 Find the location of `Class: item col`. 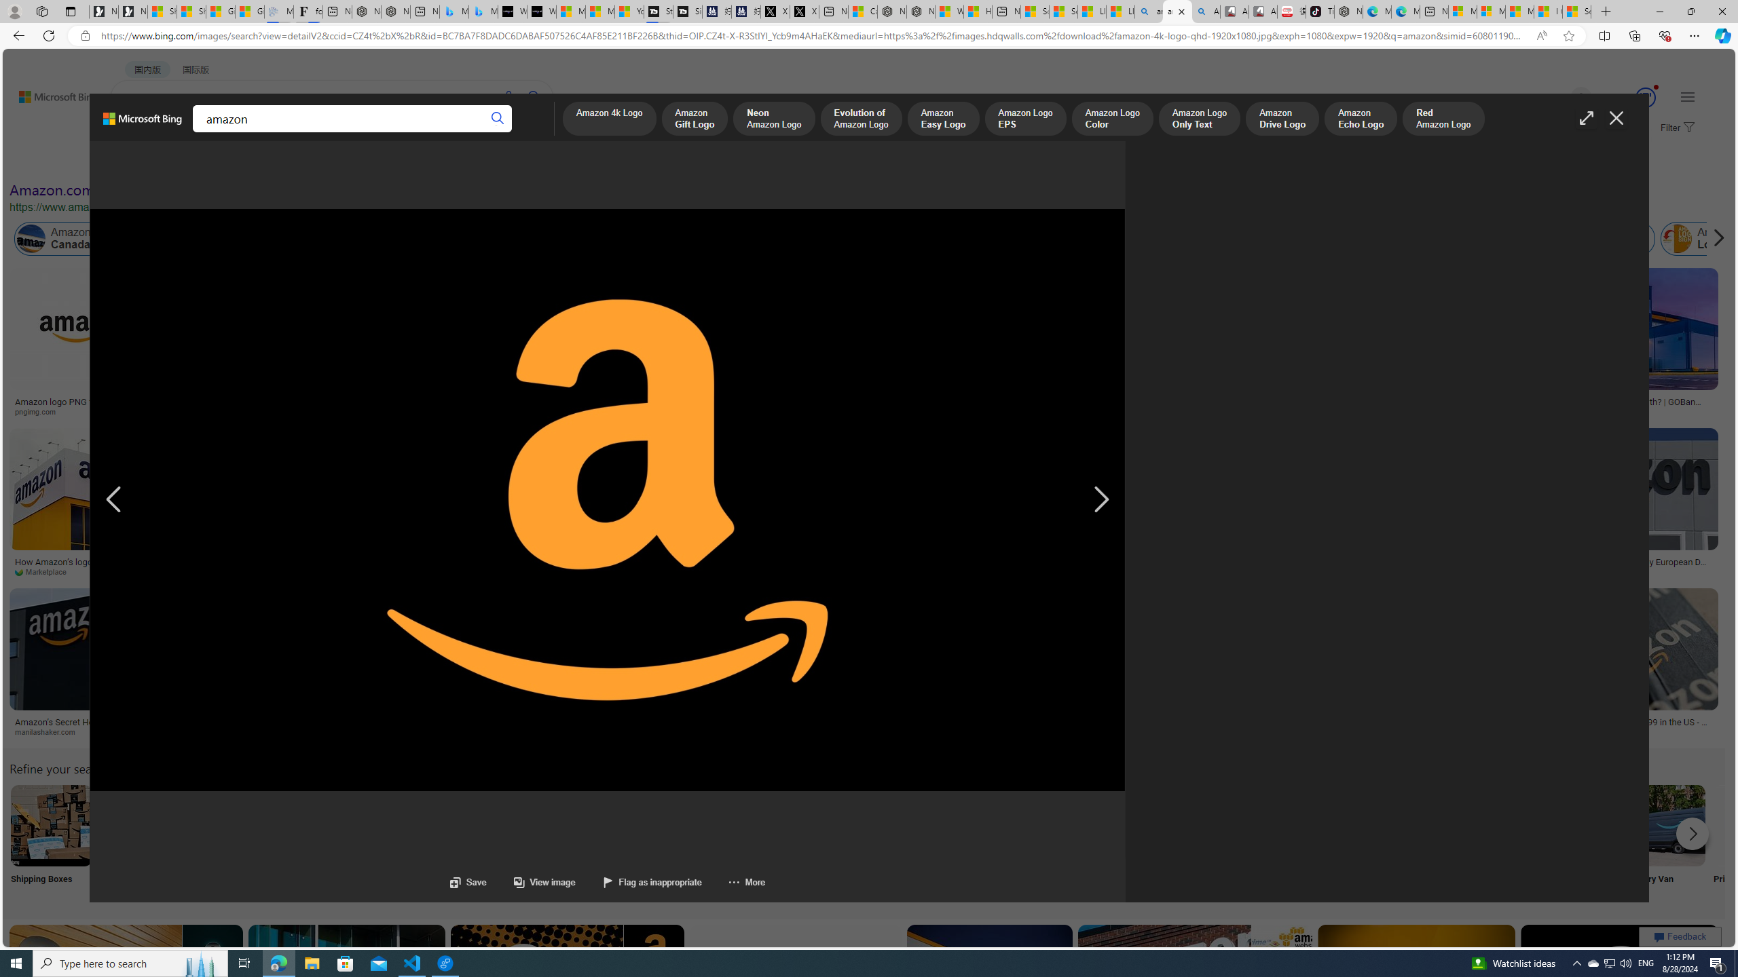

Class: item col is located at coordinates (1705, 239).